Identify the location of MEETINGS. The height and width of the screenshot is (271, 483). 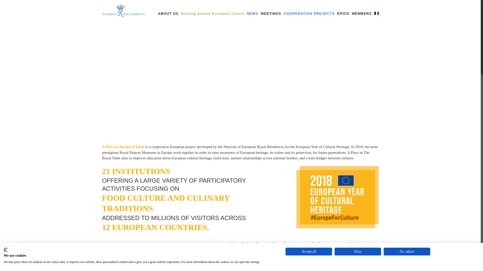
(271, 11).